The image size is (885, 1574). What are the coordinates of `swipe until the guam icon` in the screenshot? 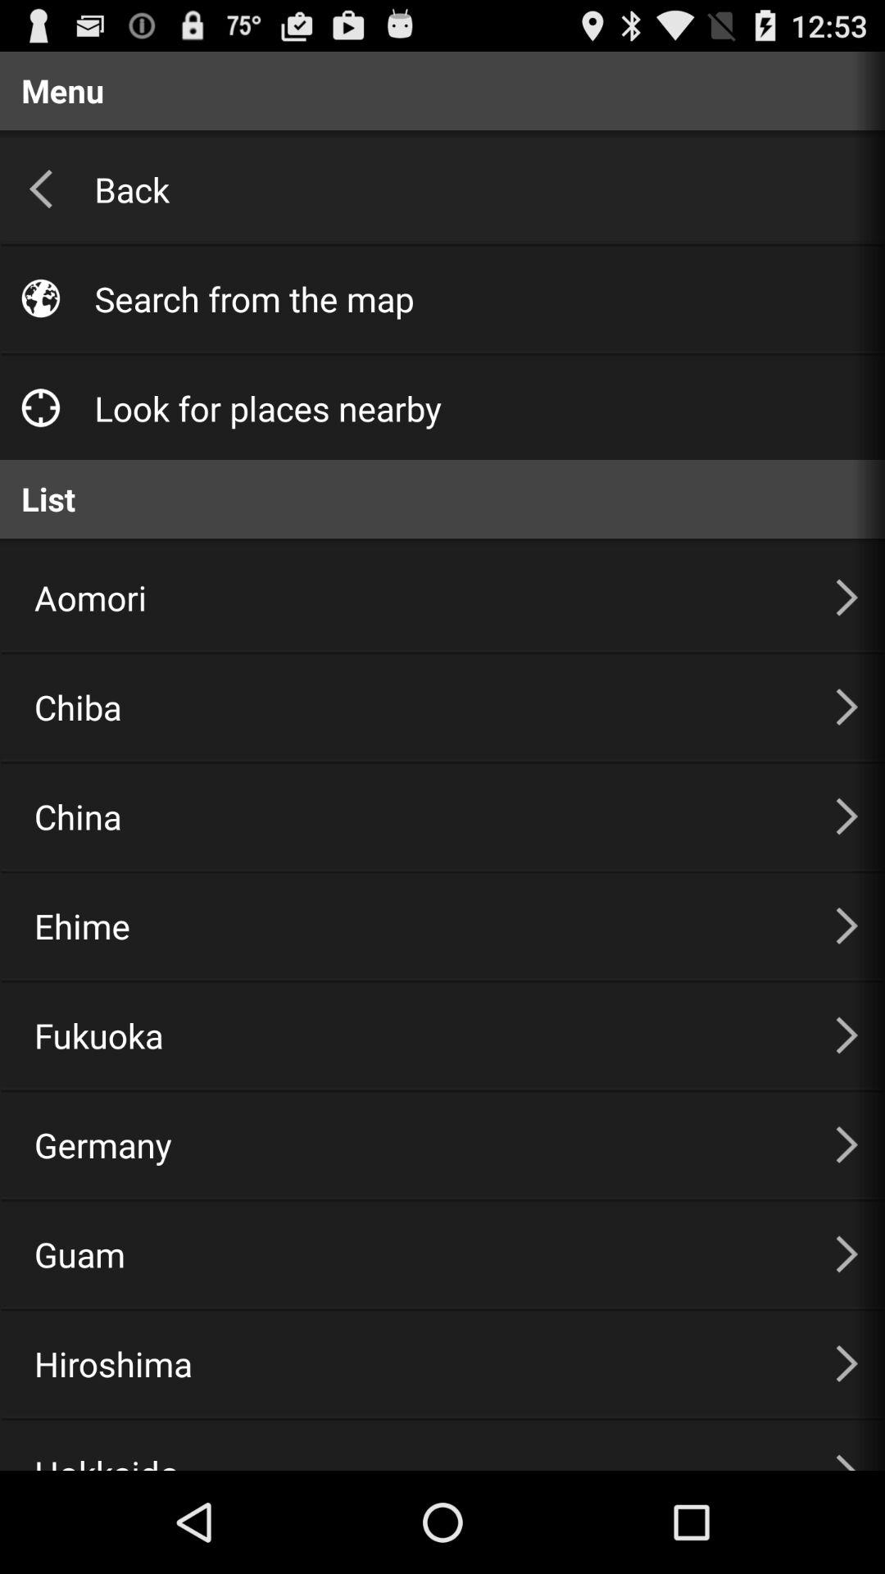 It's located at (415, 1254).